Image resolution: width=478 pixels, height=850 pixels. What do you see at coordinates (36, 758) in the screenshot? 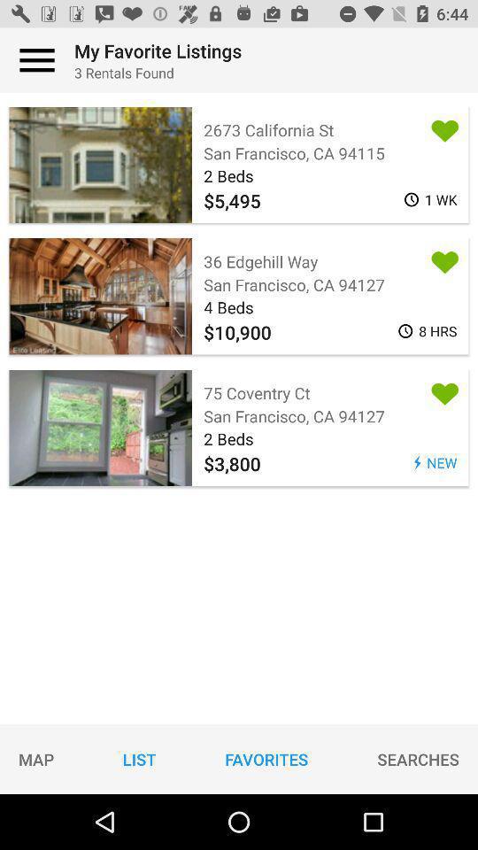
I see `click on map` at bounding box center [36, 758].